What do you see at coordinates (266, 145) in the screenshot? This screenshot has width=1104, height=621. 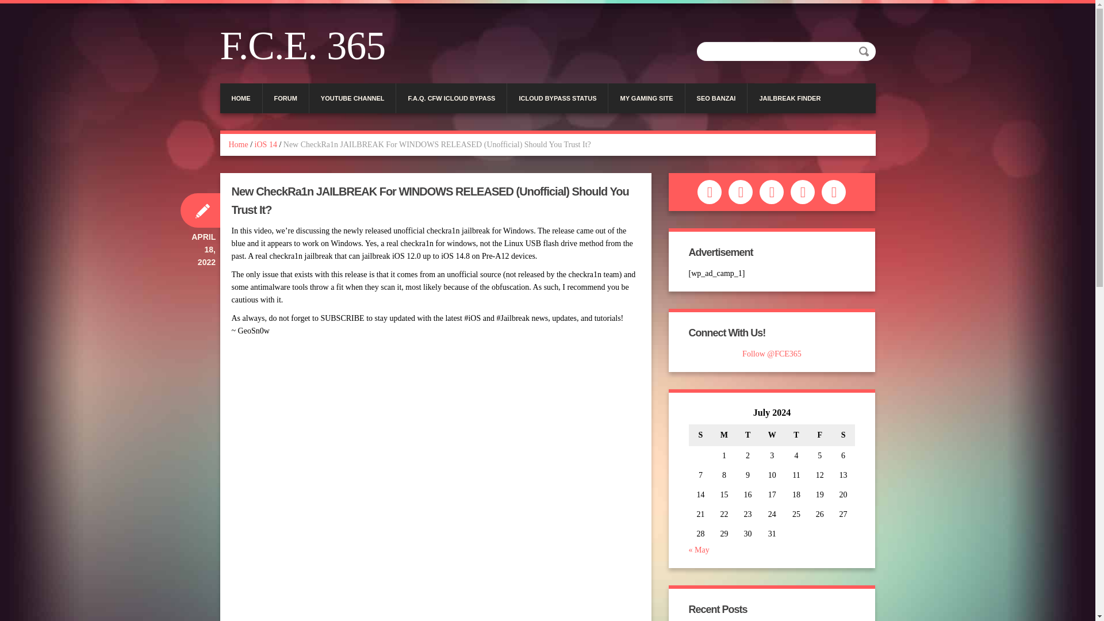 I see `iOS 14` at bounding box center [266, 145].